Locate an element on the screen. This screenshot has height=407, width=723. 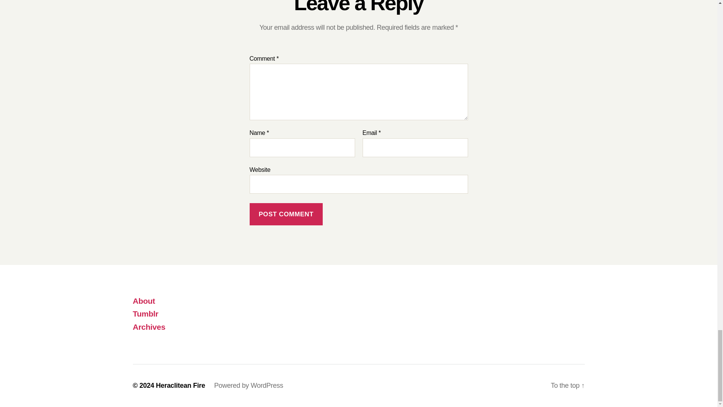
Tumblr is located at coordinates (145, 314).